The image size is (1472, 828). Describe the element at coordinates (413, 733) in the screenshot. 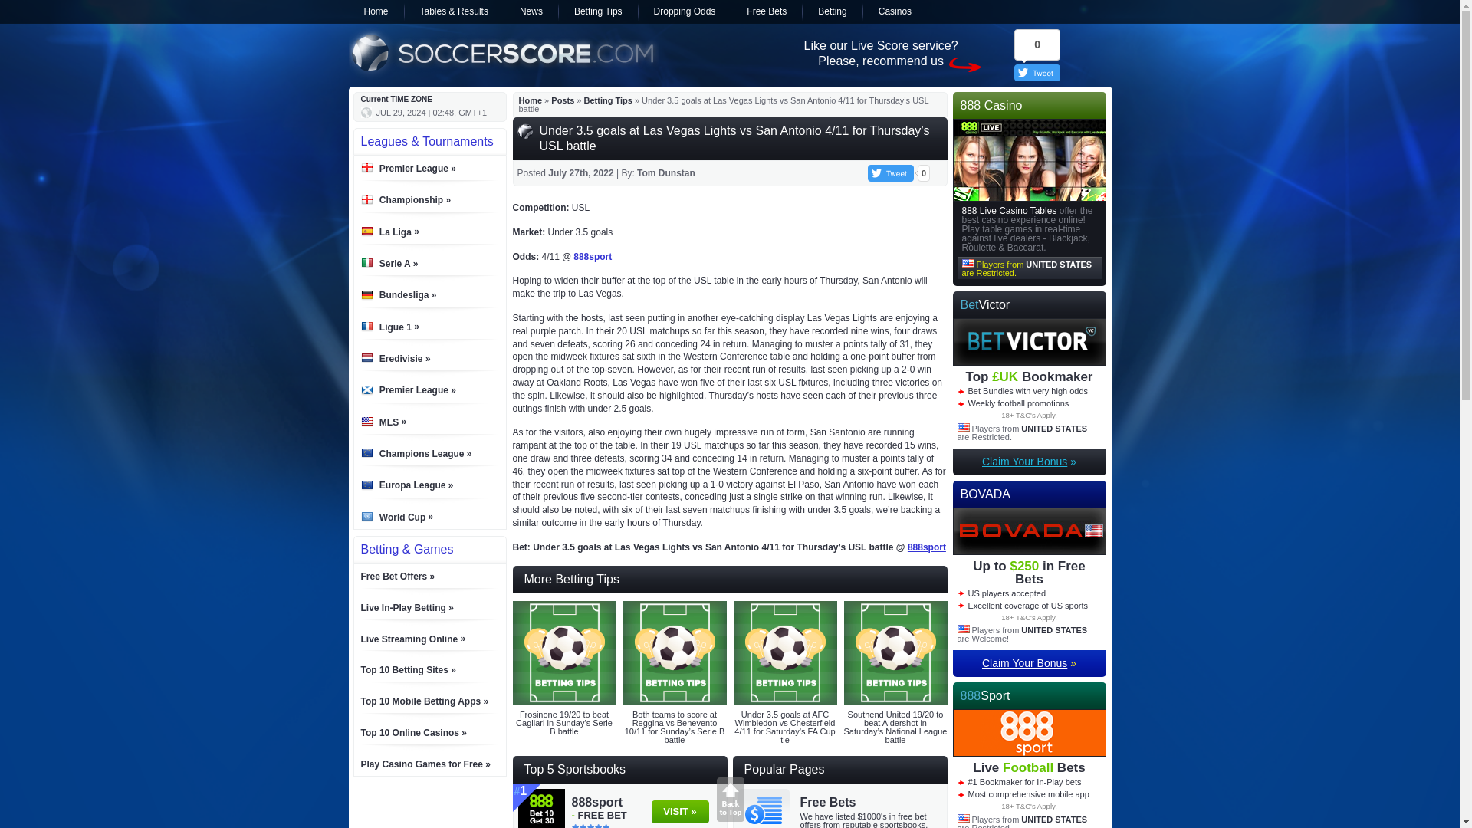

I see `Top 10 Online Casinos` at that location.